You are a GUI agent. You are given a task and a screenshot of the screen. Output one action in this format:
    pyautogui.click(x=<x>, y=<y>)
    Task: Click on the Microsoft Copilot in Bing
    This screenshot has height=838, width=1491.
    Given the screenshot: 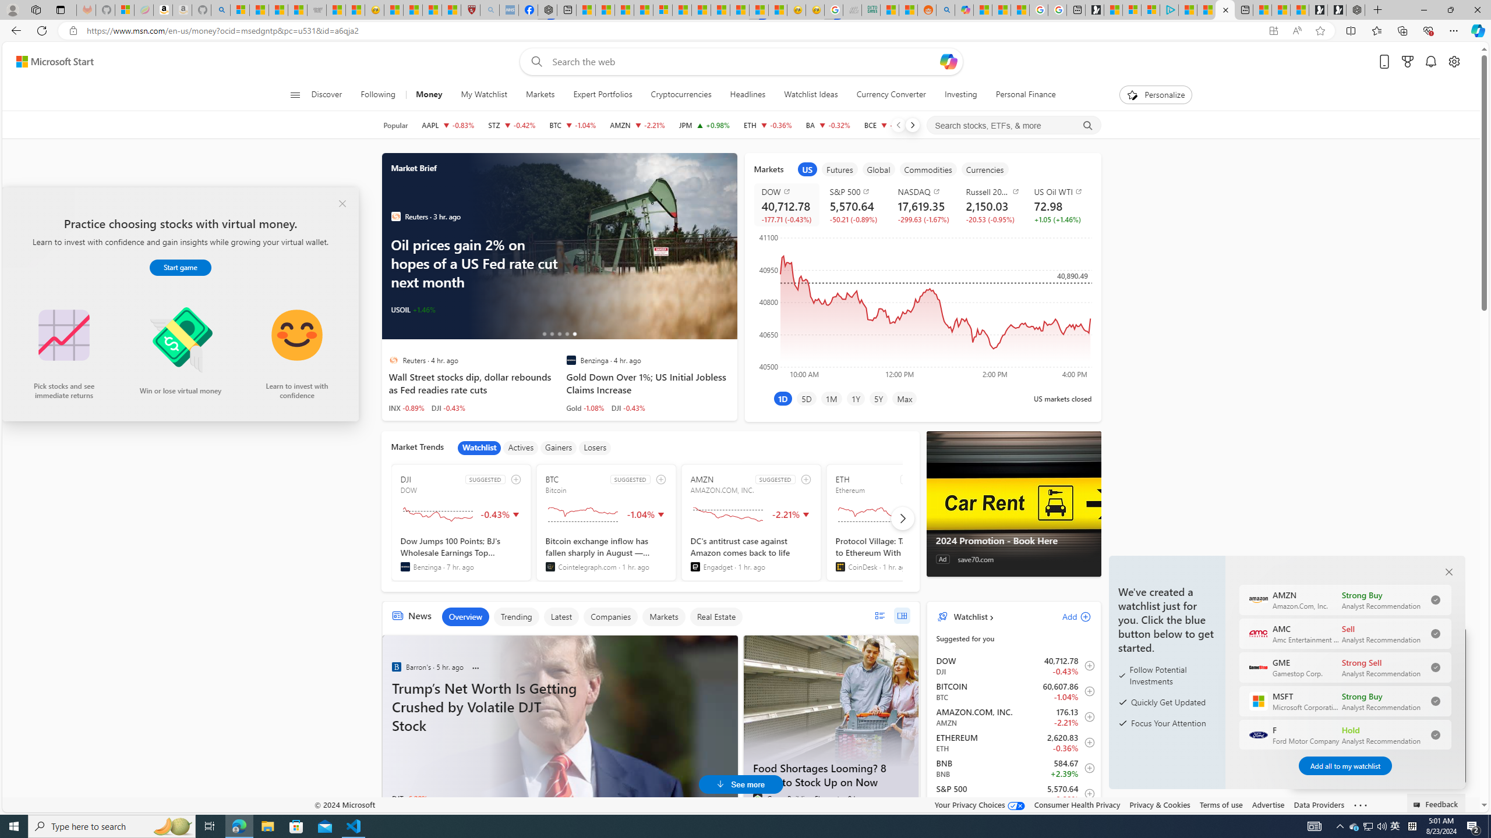 What is the action you would take?
    pyautogui.click(x=963, y=10)
    